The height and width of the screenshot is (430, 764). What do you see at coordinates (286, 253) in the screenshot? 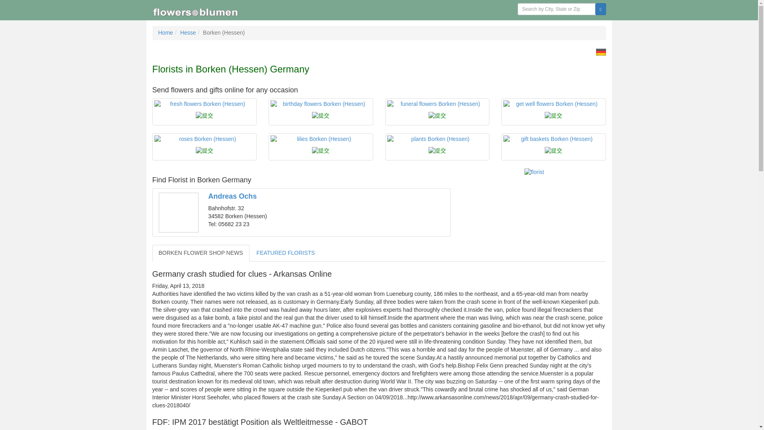
I see `FEATURED FLORISTS` at bounding box center [286, 253].